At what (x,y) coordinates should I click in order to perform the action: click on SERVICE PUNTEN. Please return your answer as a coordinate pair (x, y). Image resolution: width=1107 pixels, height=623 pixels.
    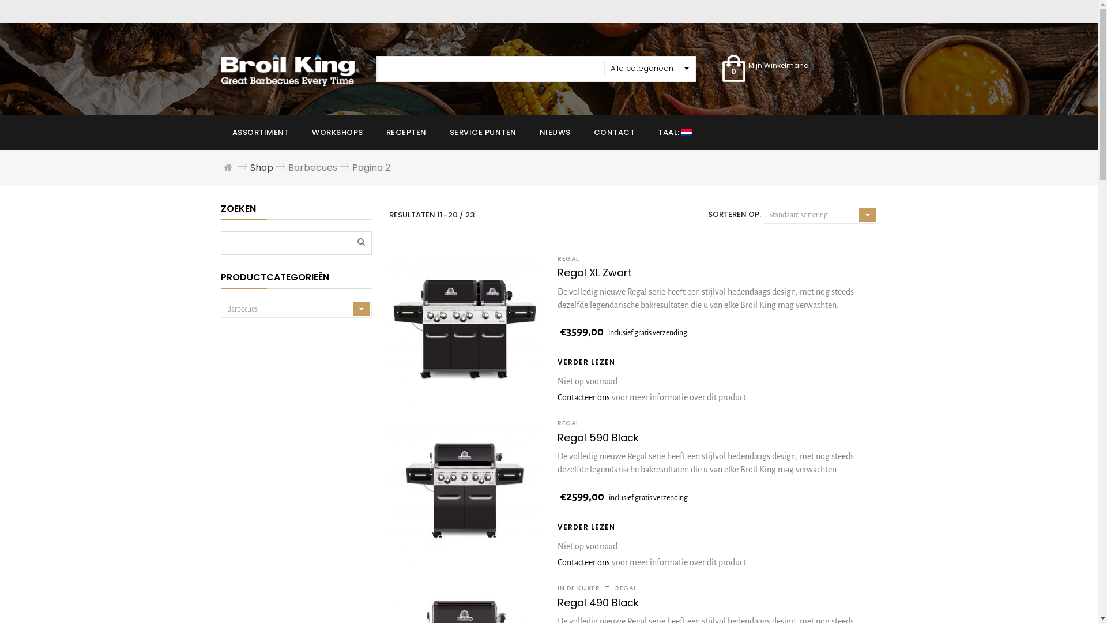
    Looking at the image, I should click on (483, 133).